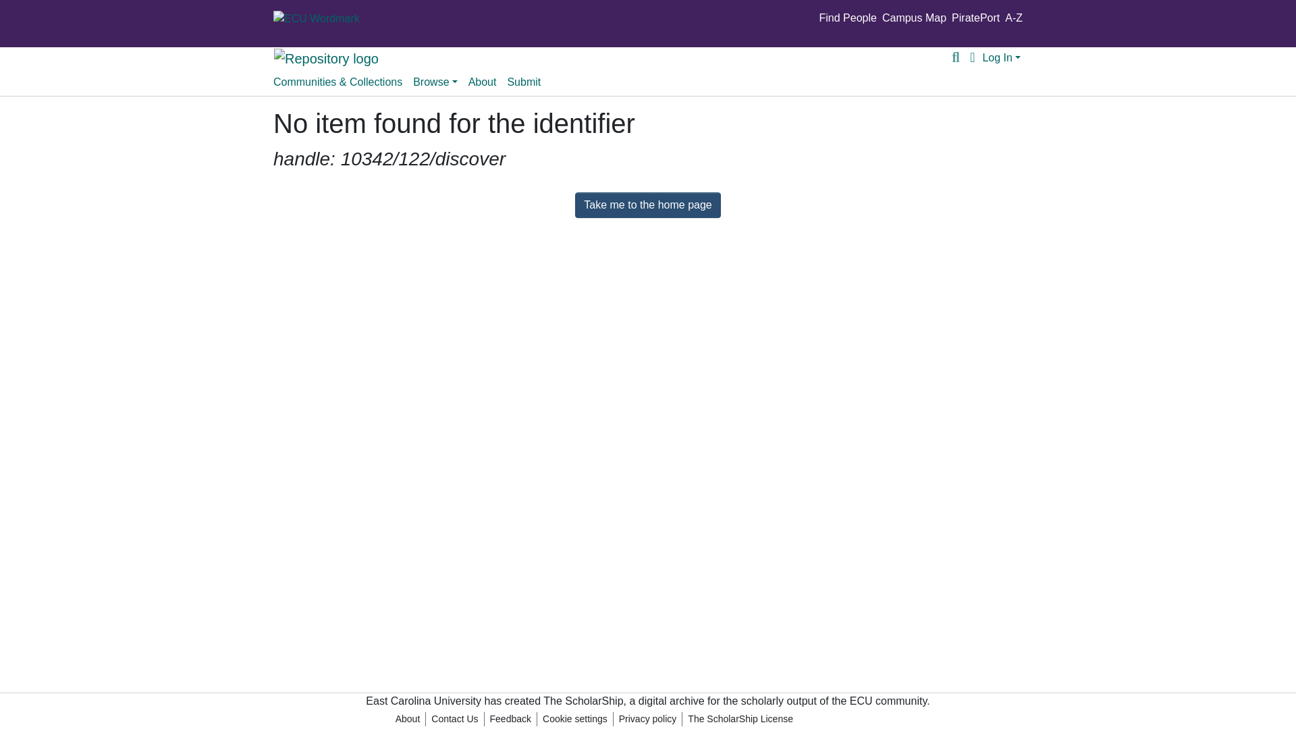  I want to click on Browse, so click(435, 82).